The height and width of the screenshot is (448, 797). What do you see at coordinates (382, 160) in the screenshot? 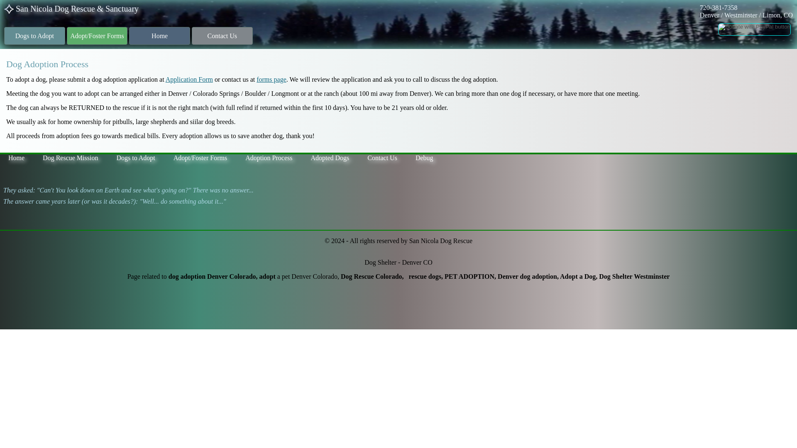
I see `Contact Us` at bounding box center [382, 160].